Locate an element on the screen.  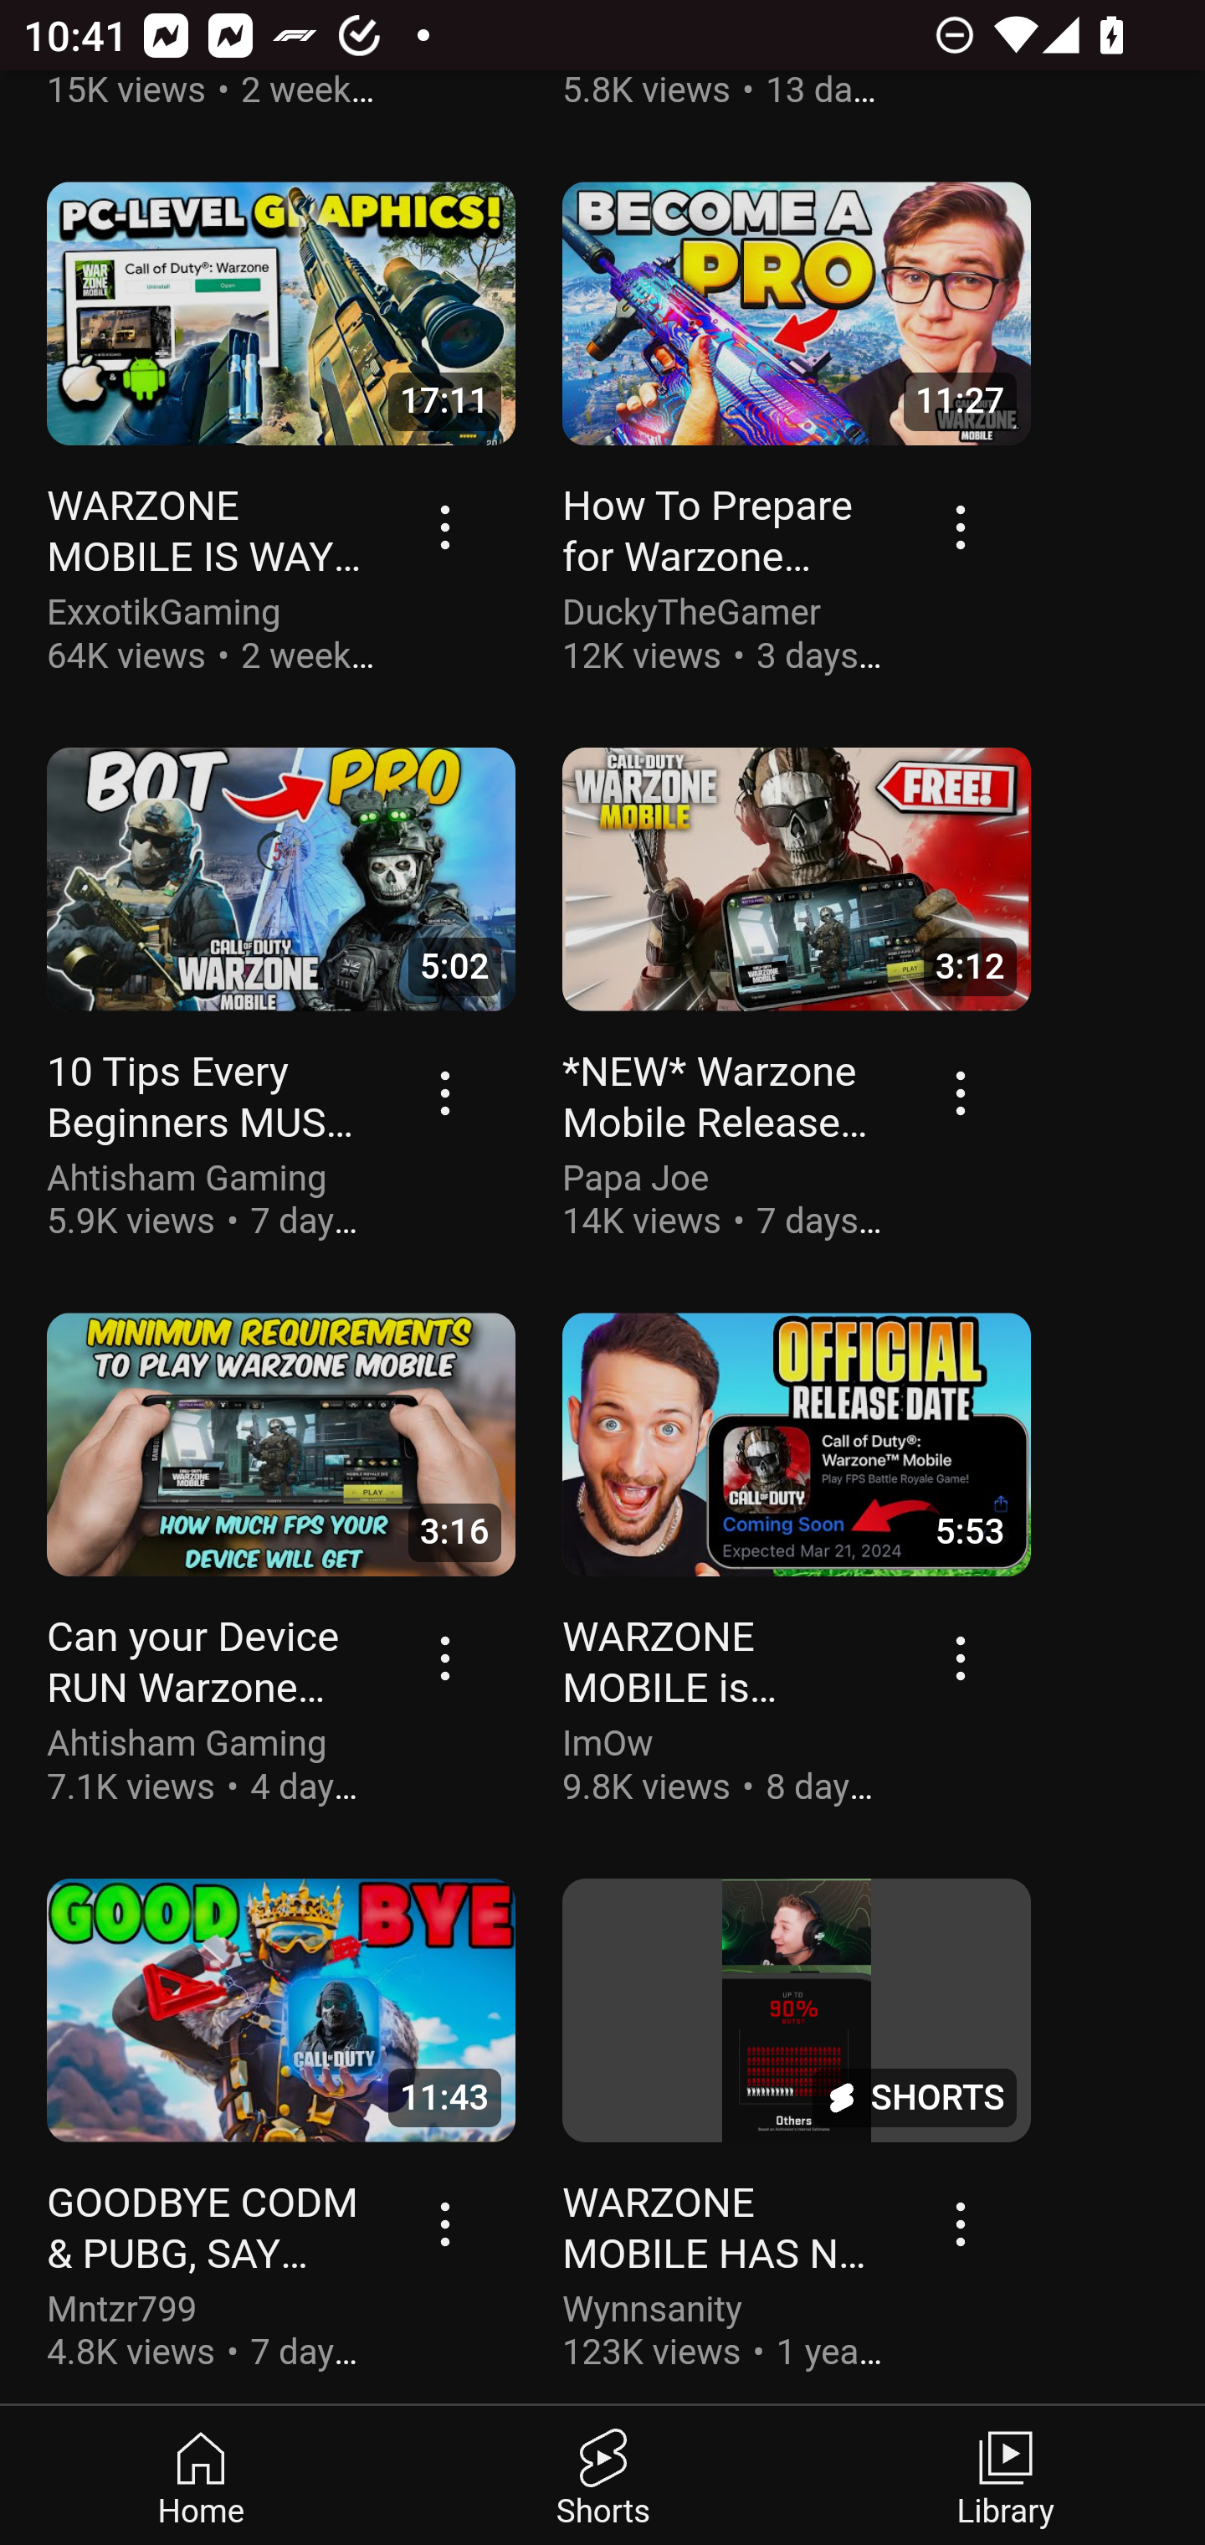
Library is located at coordinates (1004, 2476).